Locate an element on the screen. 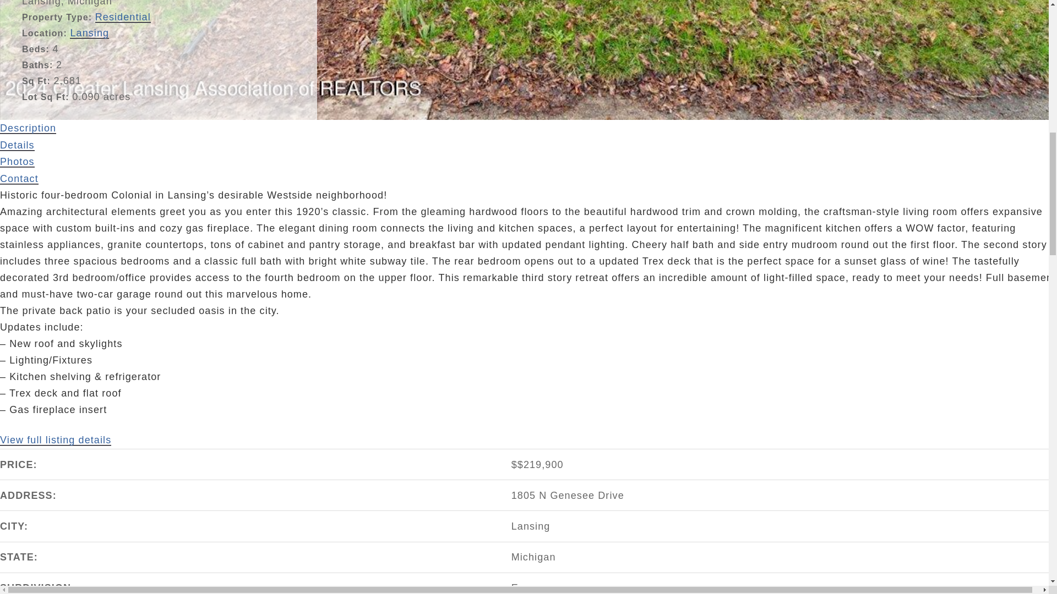 The height and width of the screenshot is (594, 1057). Residential is located at coordinates (123, 17).